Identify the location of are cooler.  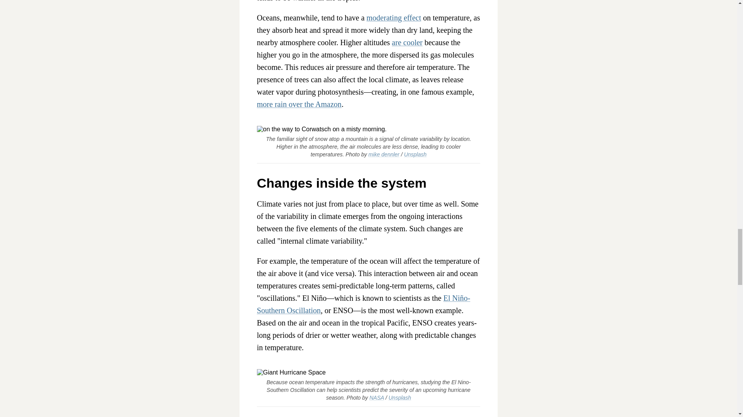
(407, 42).